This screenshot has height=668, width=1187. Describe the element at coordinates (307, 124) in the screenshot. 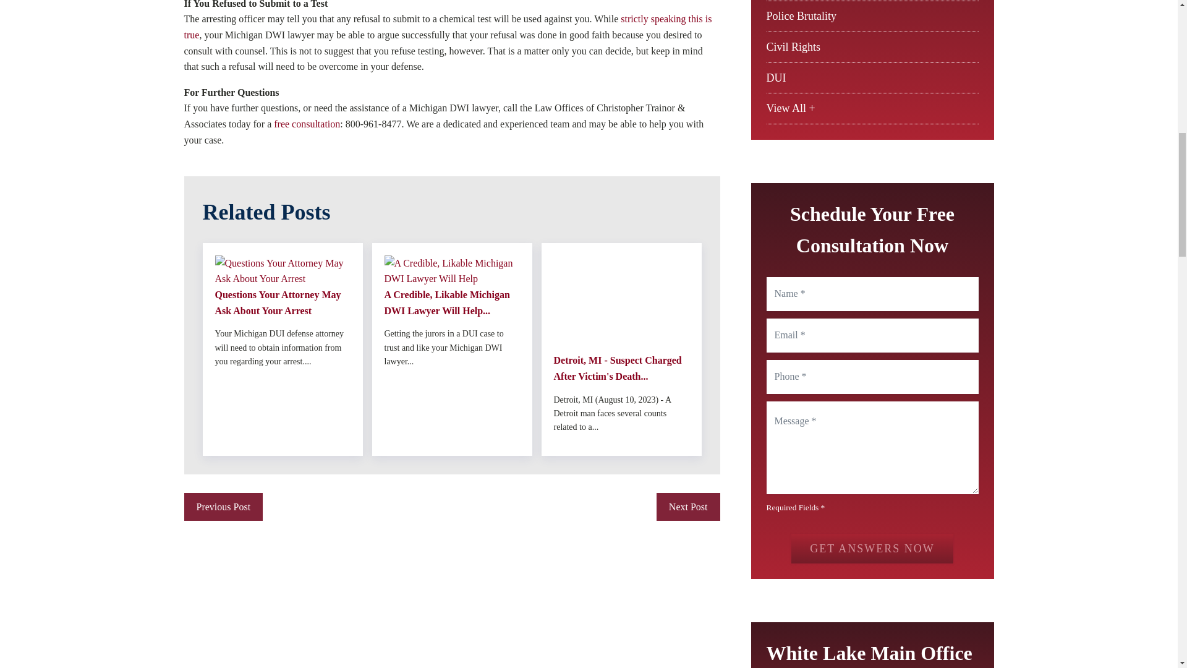

I see `free consultation` at that location.